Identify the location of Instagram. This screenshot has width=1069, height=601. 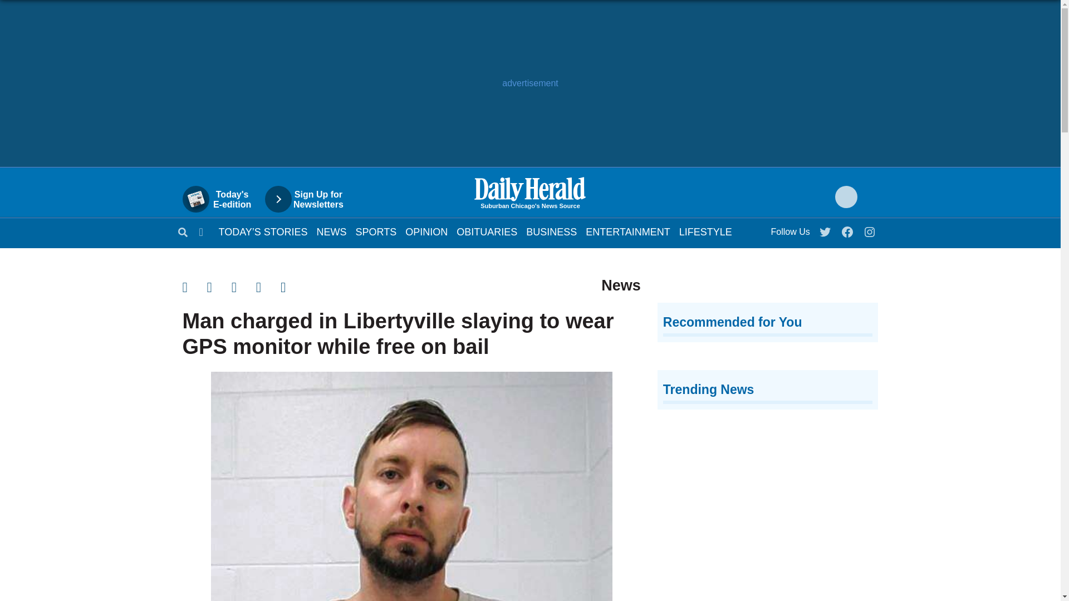
(870, 229).